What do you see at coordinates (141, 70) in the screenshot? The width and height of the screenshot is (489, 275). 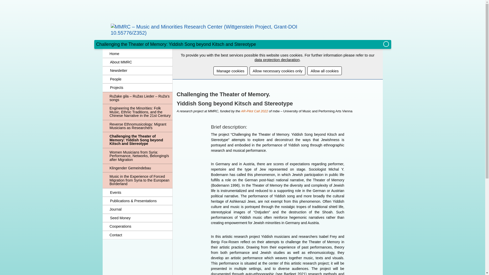 I see `Newsletter` at bounding box center [141, 70].